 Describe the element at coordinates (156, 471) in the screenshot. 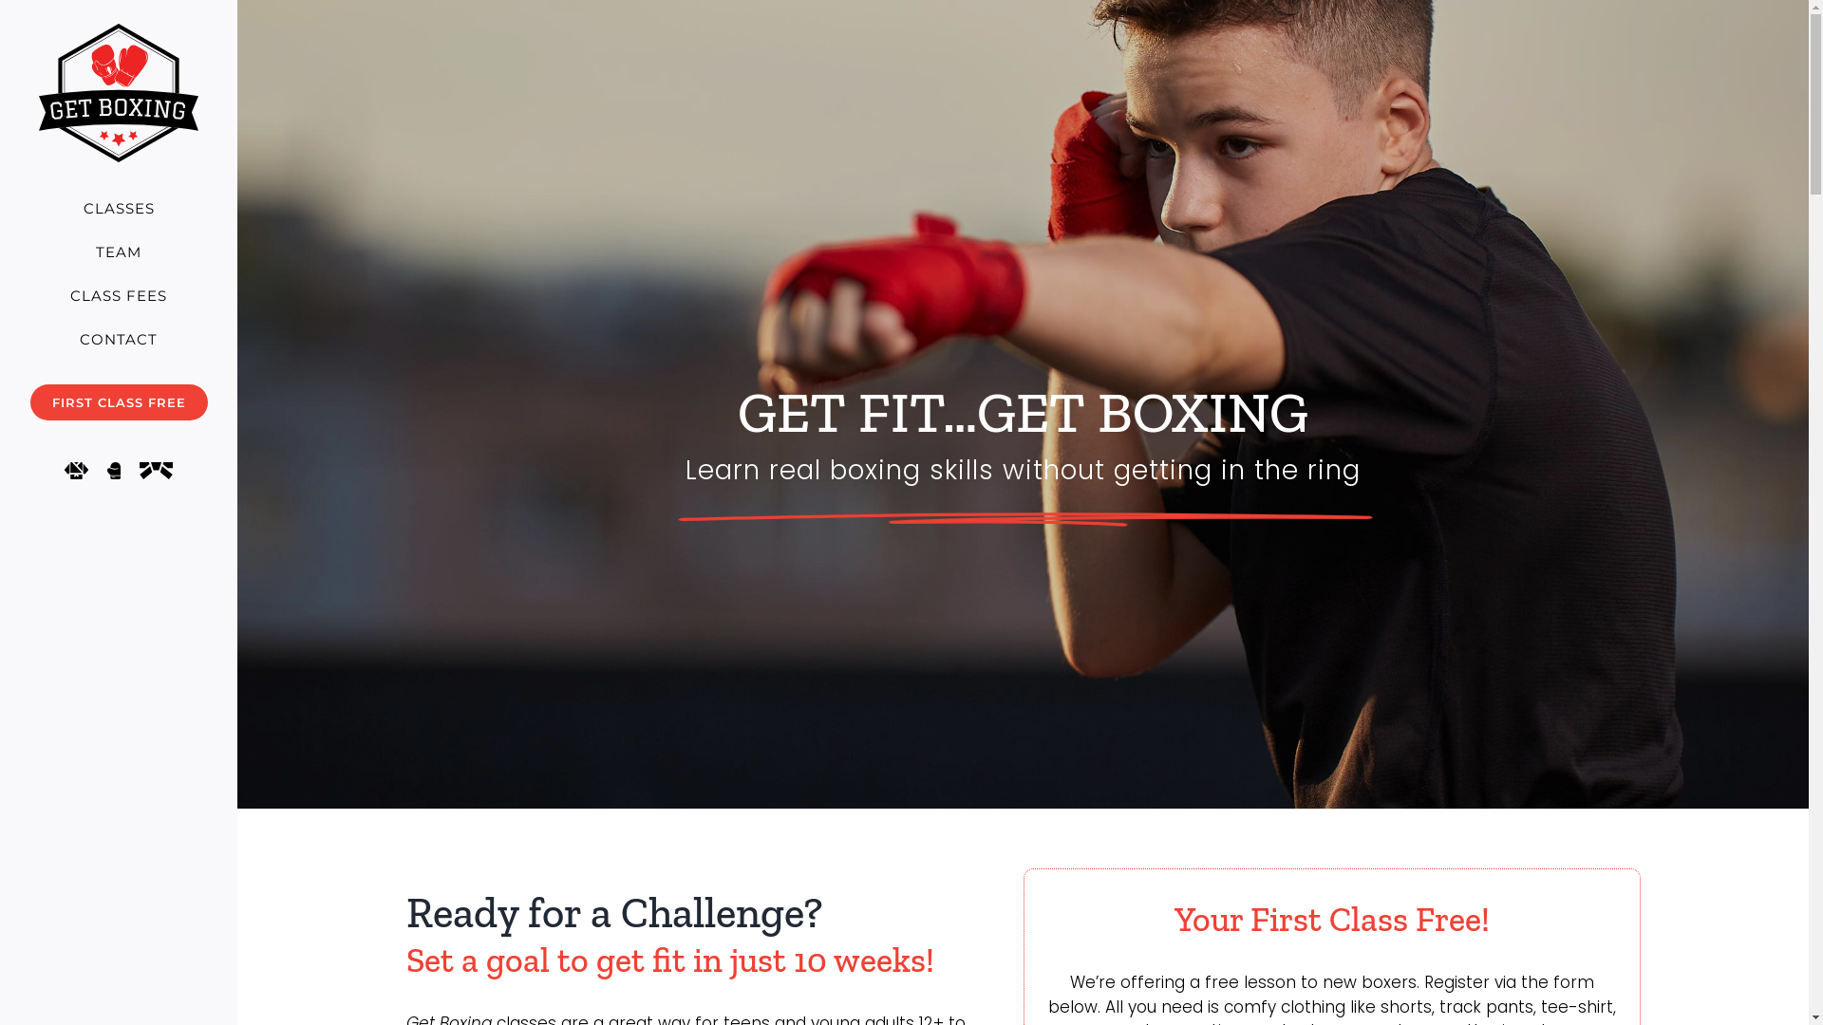

I see `Shudokan Karate` at that location.